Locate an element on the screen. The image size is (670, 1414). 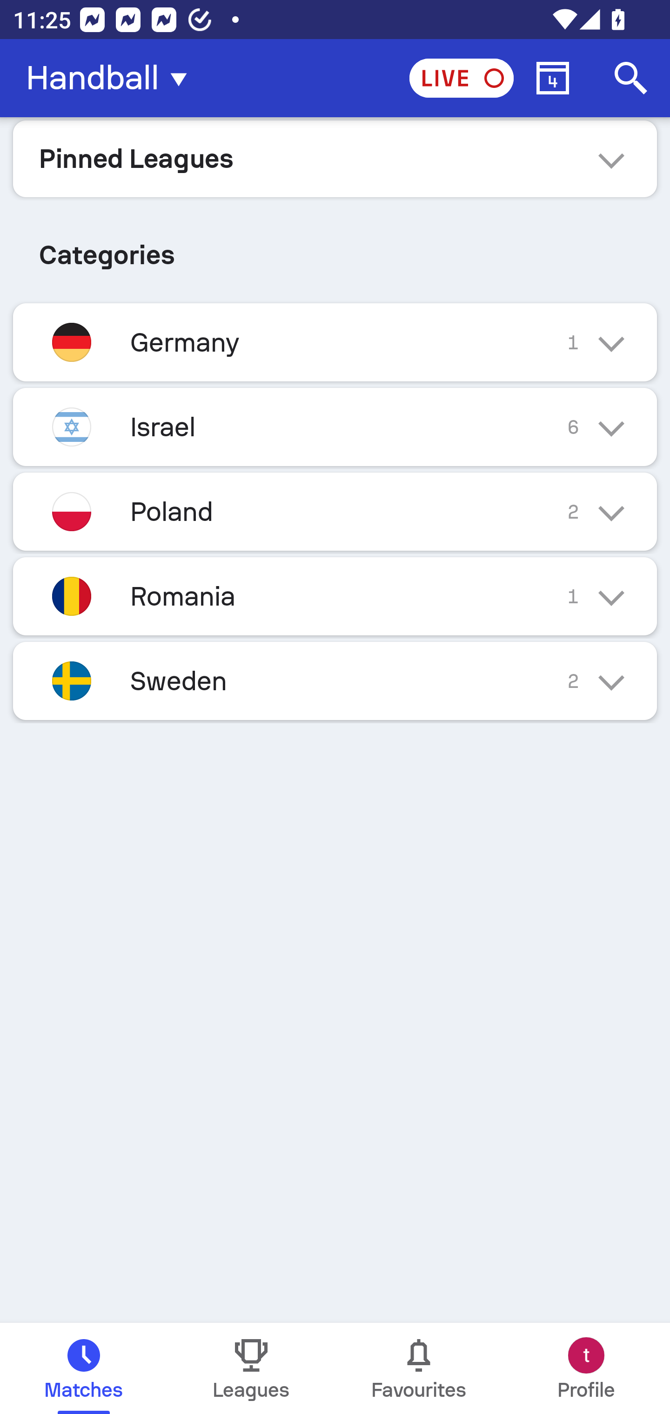
Sweden 2 is located at coordinates (335, 681).